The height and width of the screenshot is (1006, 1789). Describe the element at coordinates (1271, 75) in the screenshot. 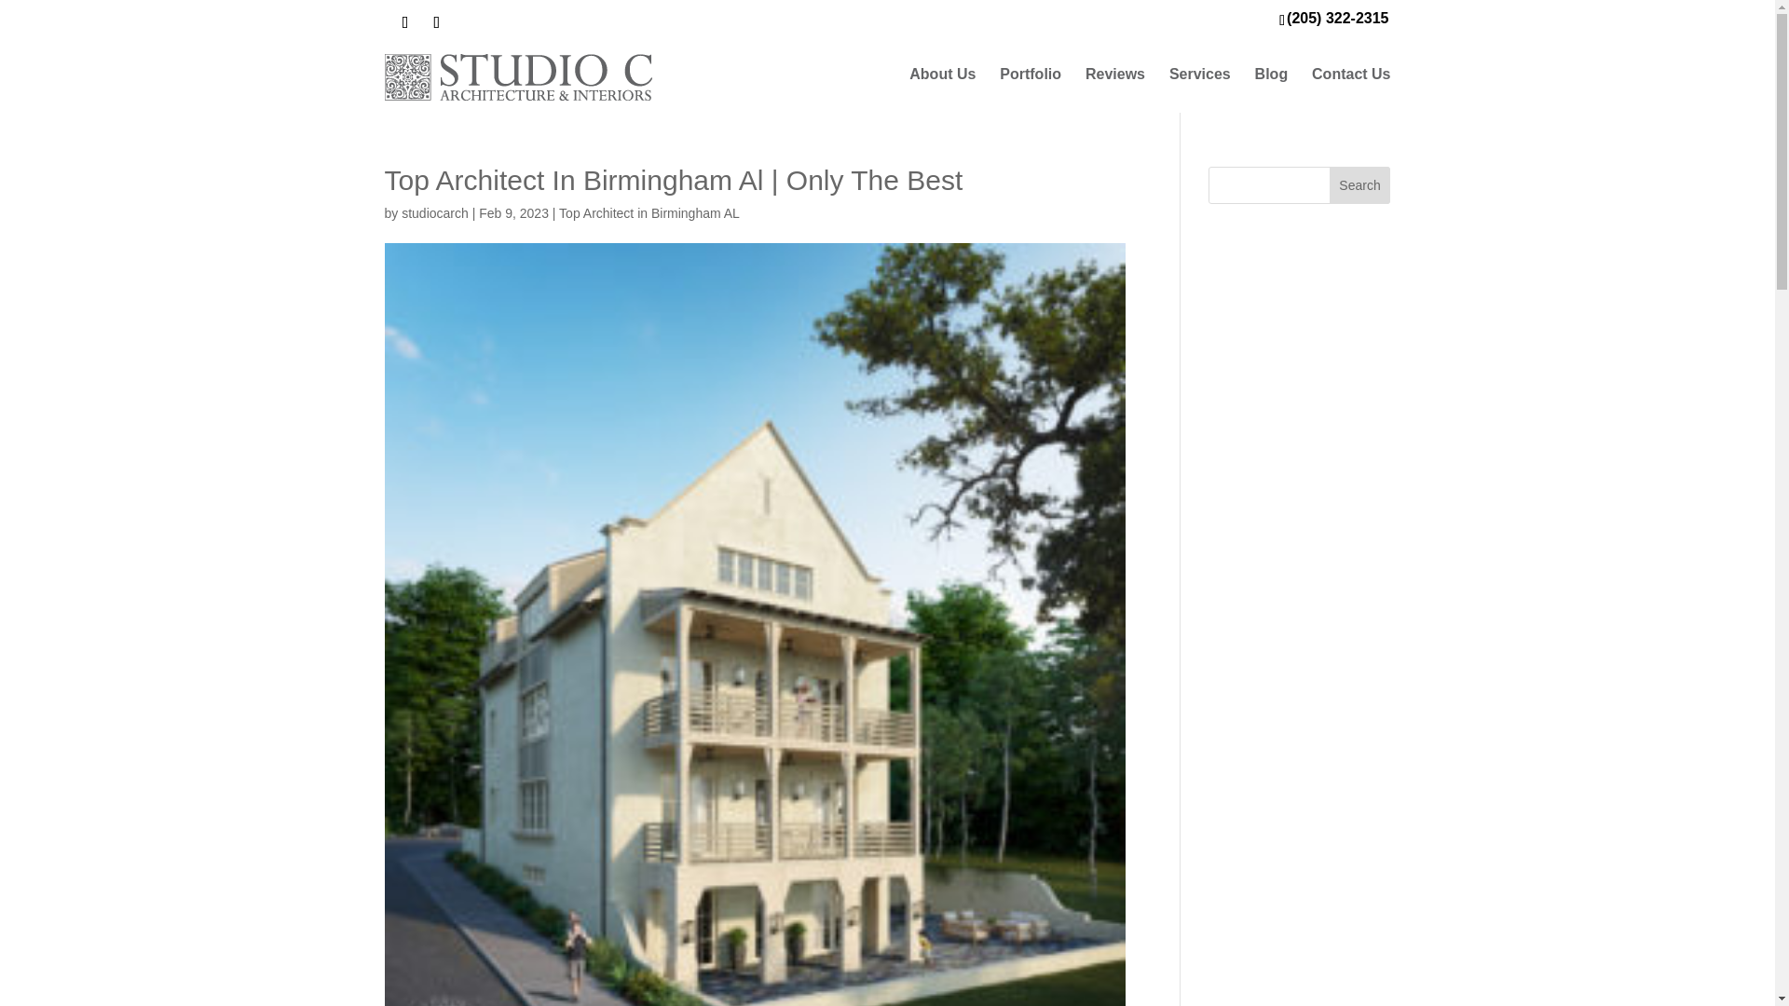

I see `Blog` at that location.